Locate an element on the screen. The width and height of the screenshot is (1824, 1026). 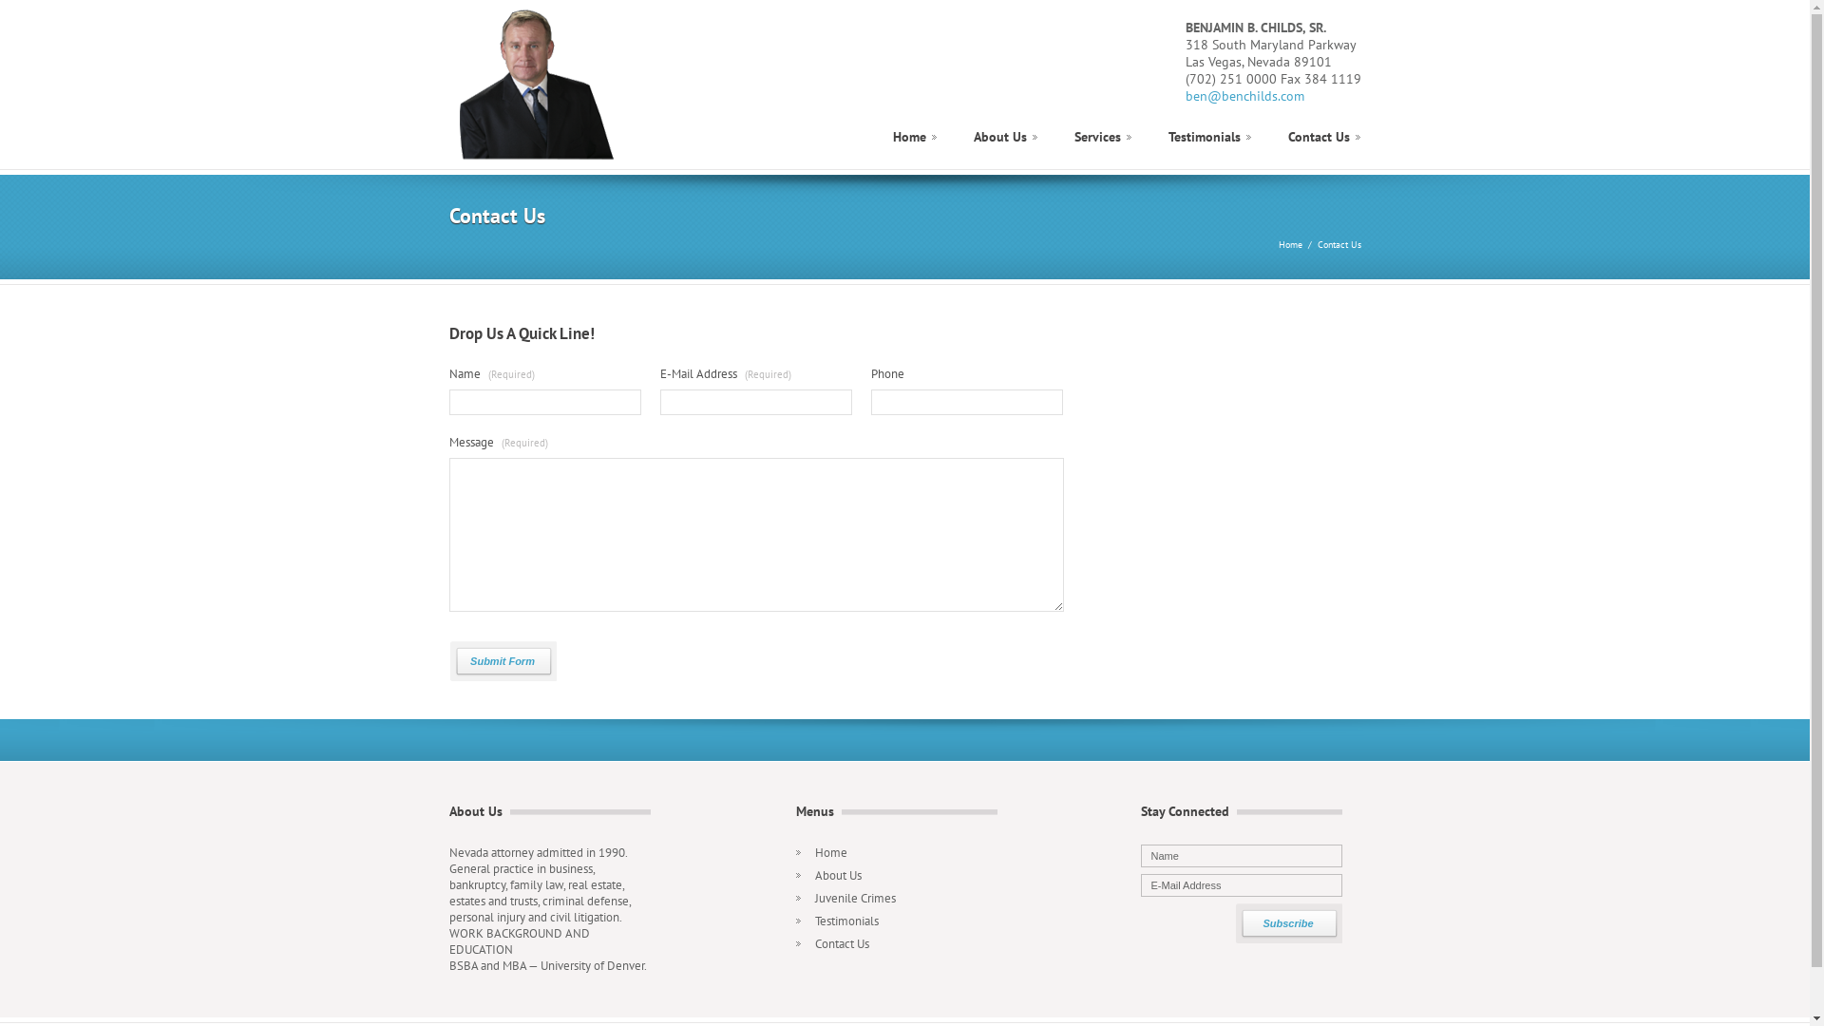
Contact Us is located at coordinates (842, 944).